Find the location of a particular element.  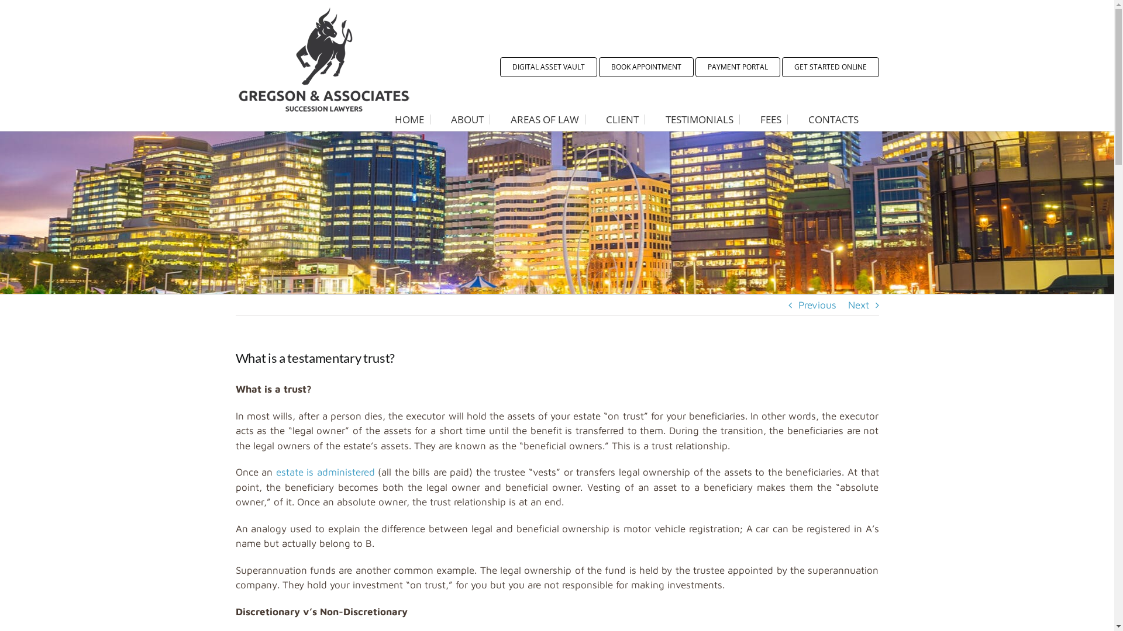

ABOUT is located at coordinates (467, 119).